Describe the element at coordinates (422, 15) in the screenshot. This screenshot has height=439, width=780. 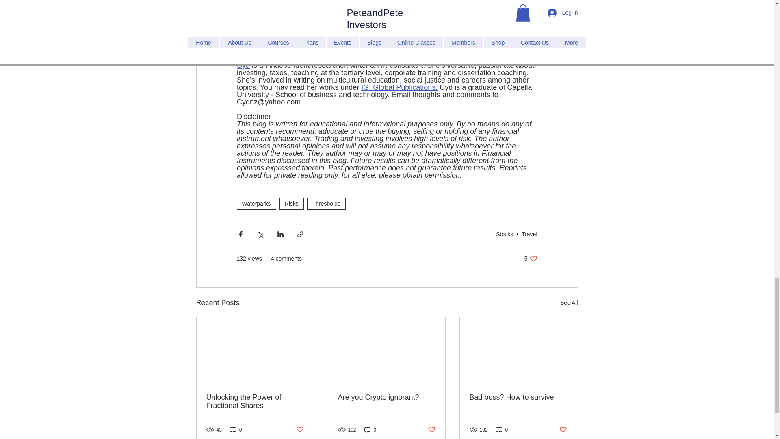
I see `investing classes` at that location.